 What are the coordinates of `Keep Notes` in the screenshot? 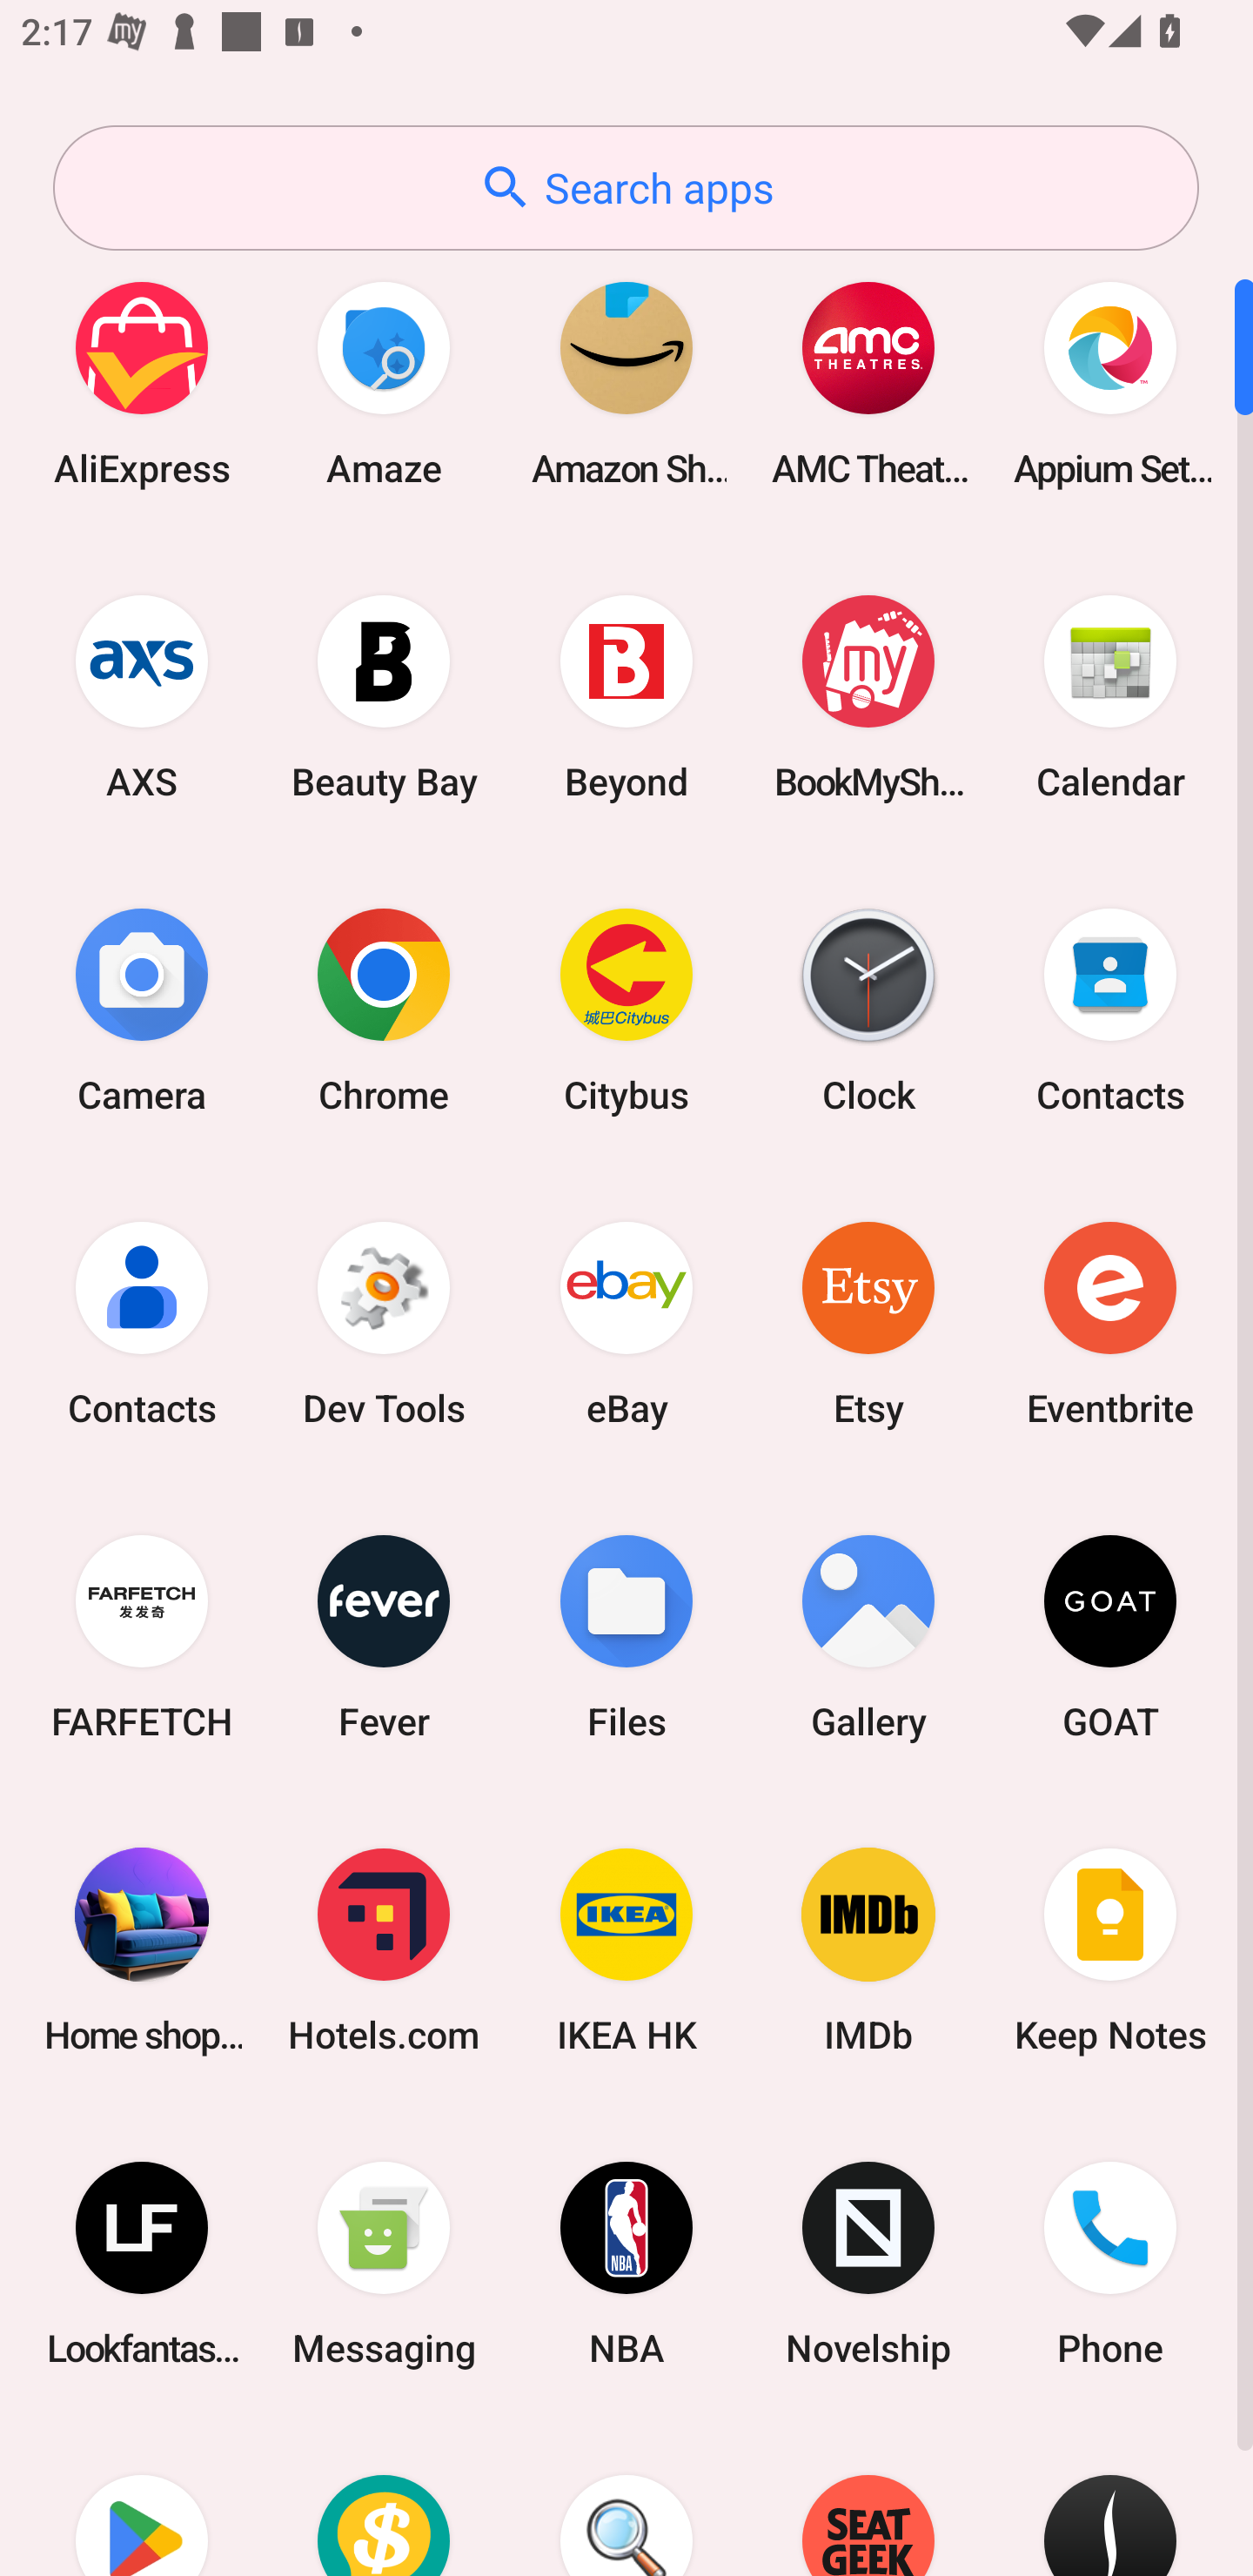 It's located at (1110, 1949).